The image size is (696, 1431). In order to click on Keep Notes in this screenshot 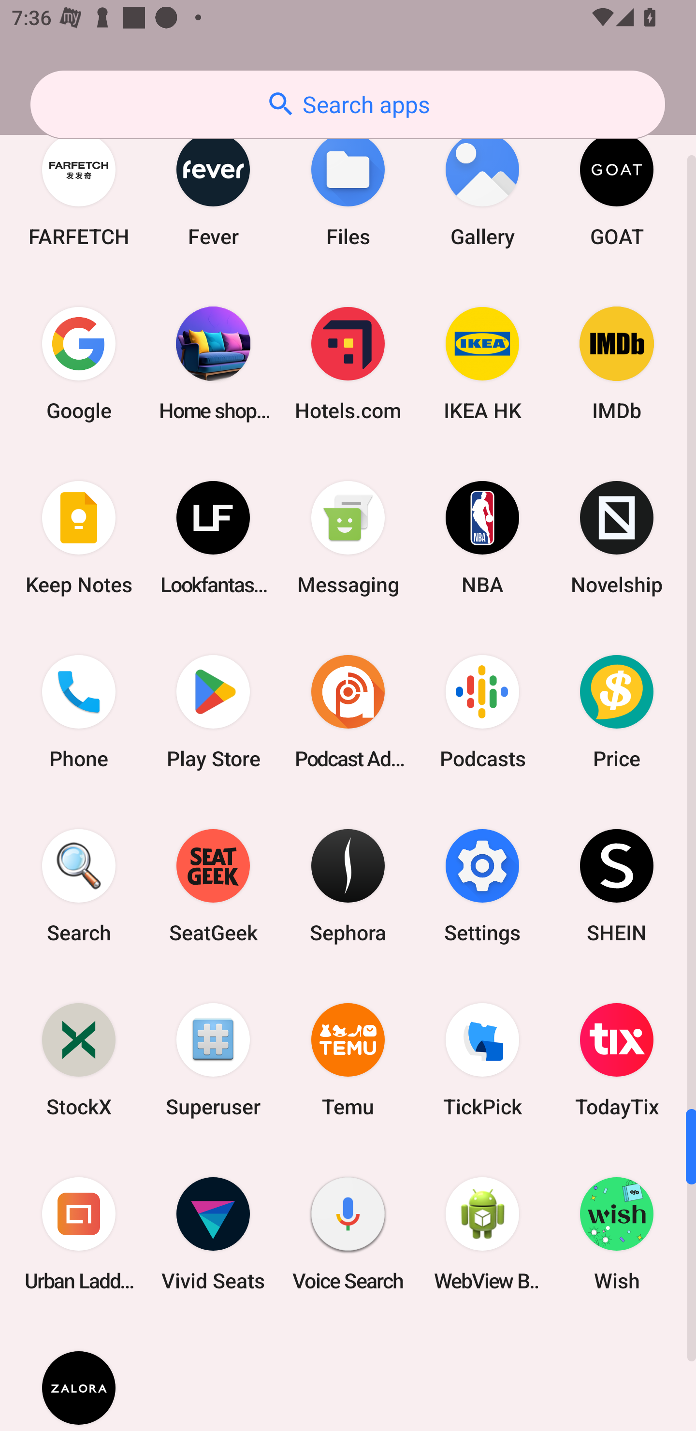, I will do `click(79, 537)`.